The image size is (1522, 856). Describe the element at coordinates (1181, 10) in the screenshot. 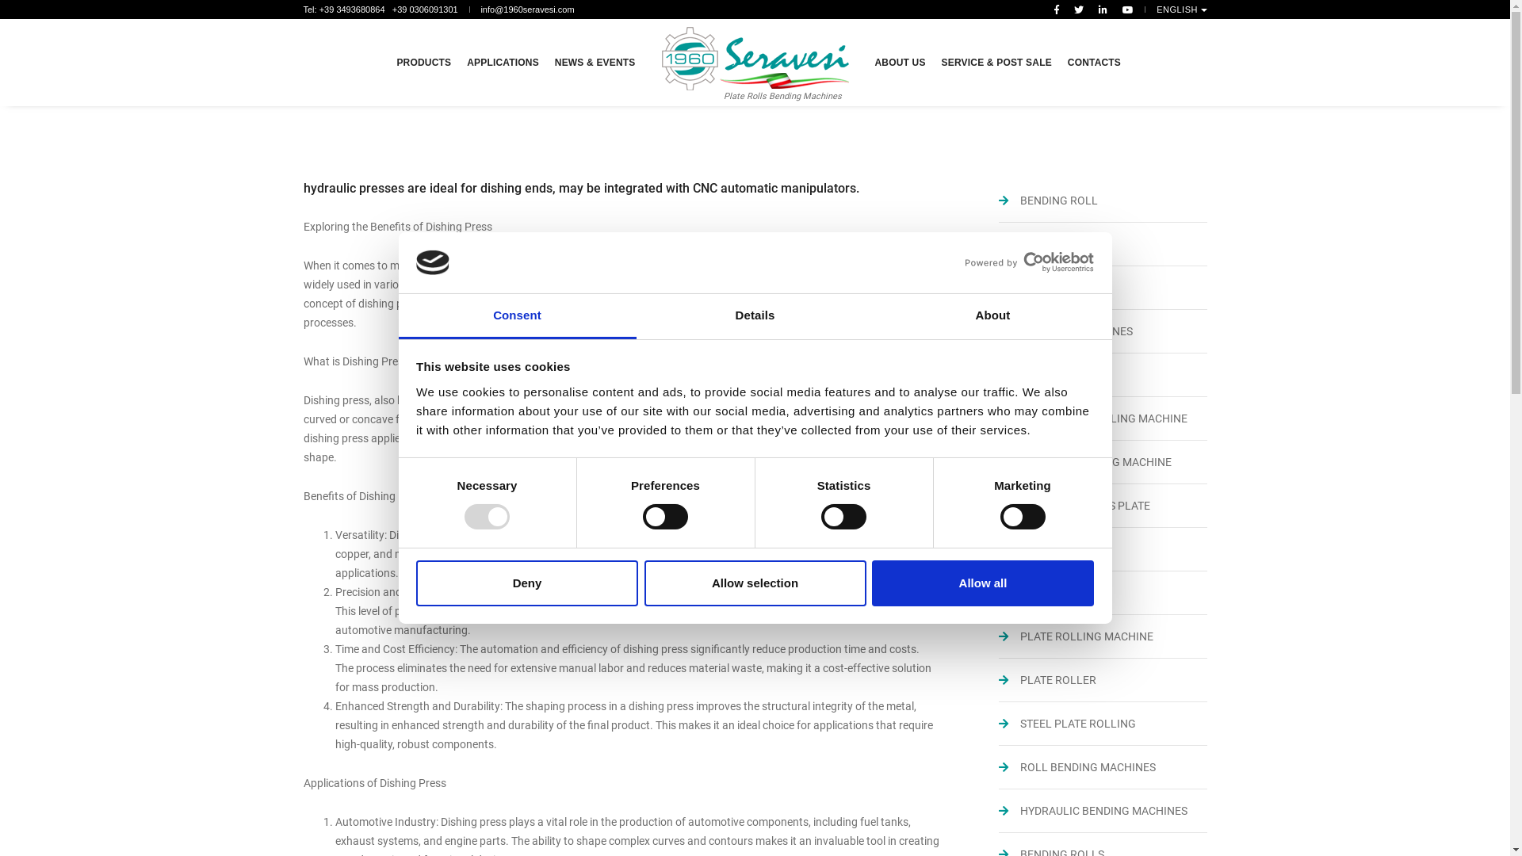

I see `ENGLISH` at that location.